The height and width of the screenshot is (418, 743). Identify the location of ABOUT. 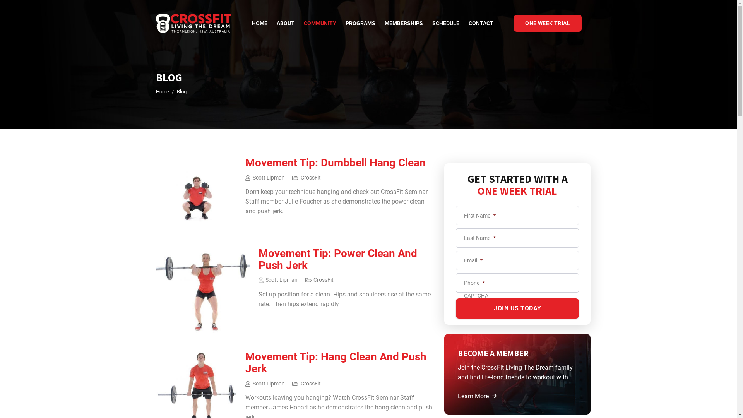
(286, 23).